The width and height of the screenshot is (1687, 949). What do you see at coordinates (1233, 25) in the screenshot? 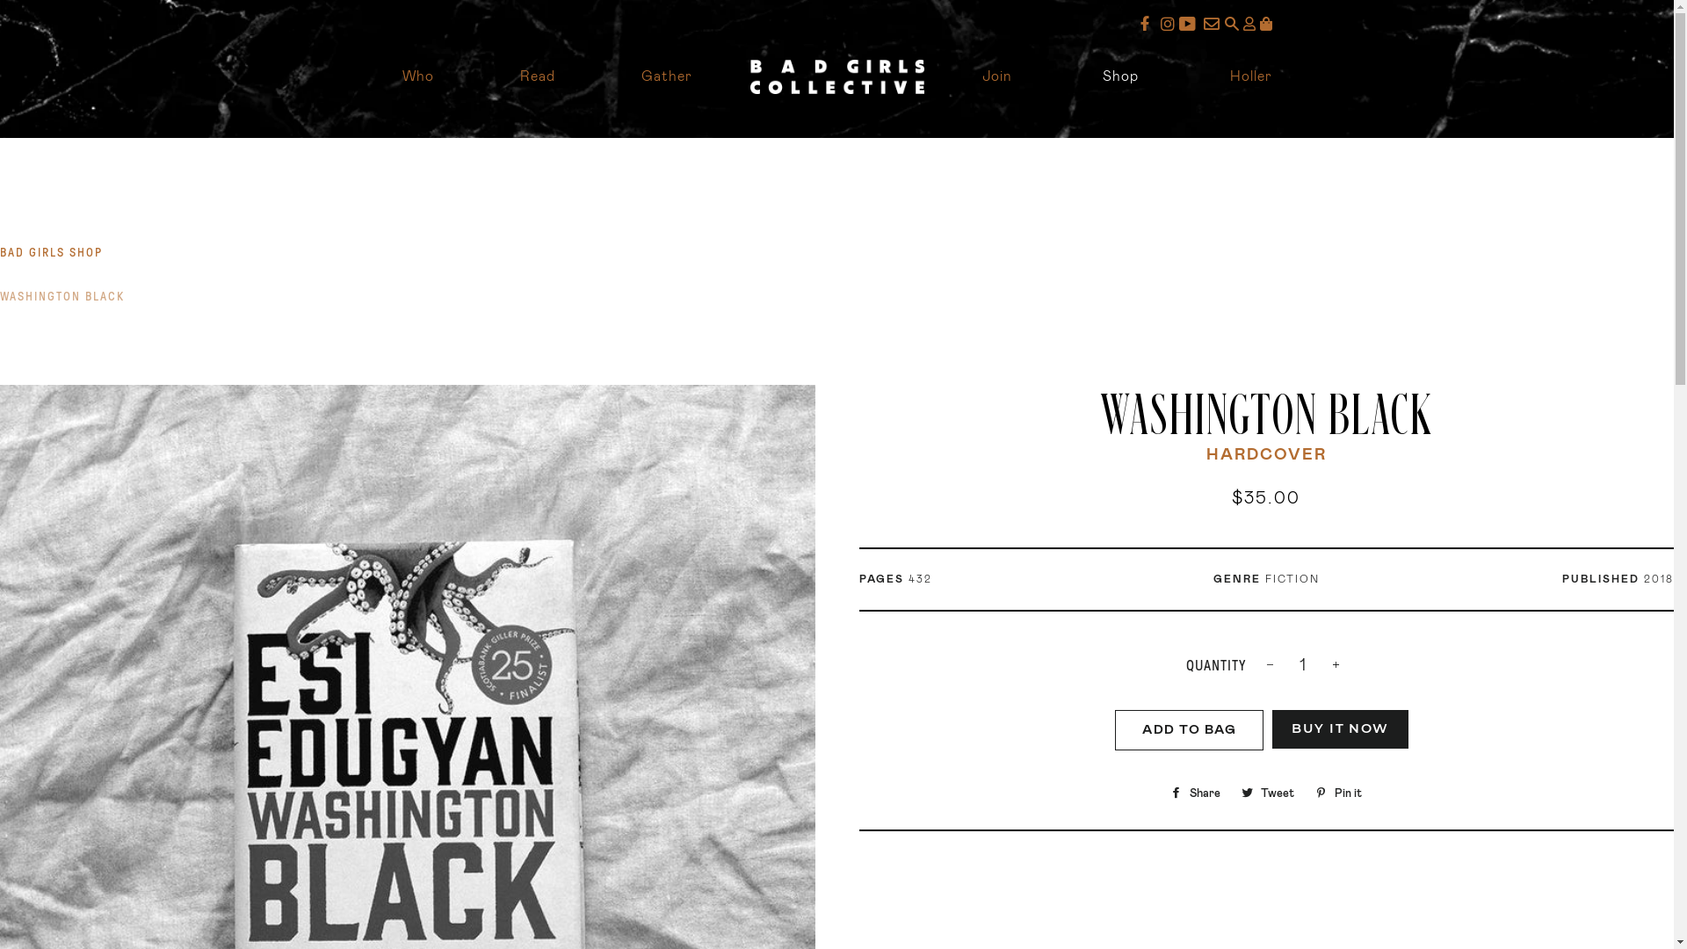
I see `Search` at bounding box center [1233, 25].